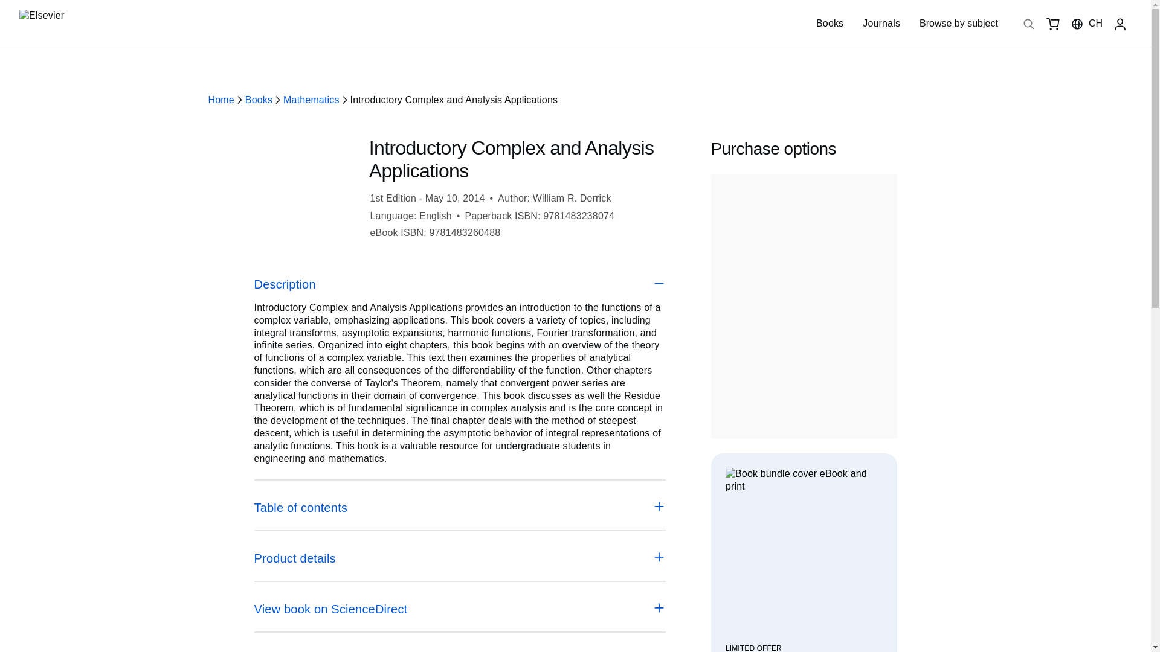 The width and height of the screenshot is (1160, 652). Describe the element at coordinates (881, 23) in the screenshot. I see `Journals` at that location.